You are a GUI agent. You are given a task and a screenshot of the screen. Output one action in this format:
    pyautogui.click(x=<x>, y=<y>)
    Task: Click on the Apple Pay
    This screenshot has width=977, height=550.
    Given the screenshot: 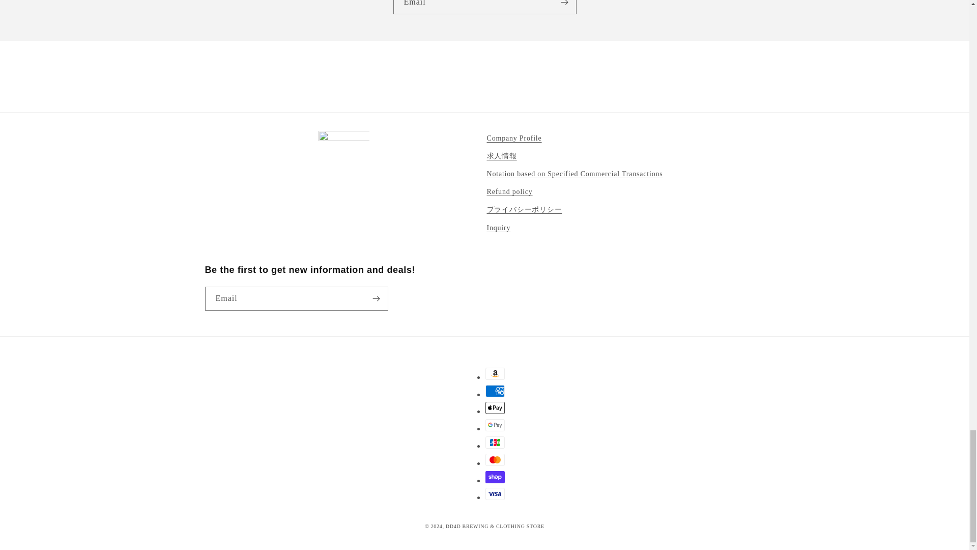 What is the action you would take?
    pyautogui.click(x=495, y=408)
    